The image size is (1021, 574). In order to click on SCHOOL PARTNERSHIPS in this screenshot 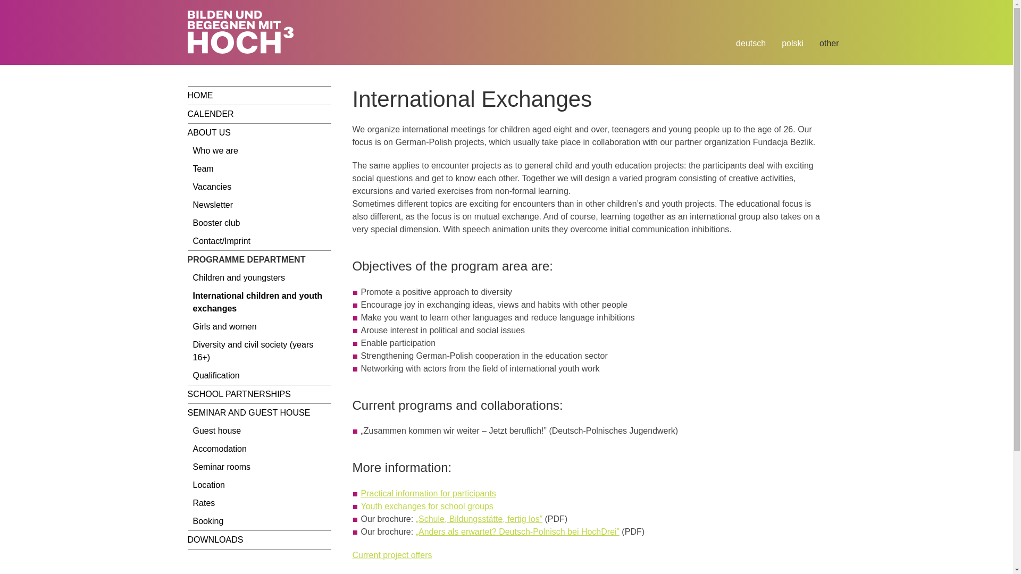, I will do `click(258, 394)`.